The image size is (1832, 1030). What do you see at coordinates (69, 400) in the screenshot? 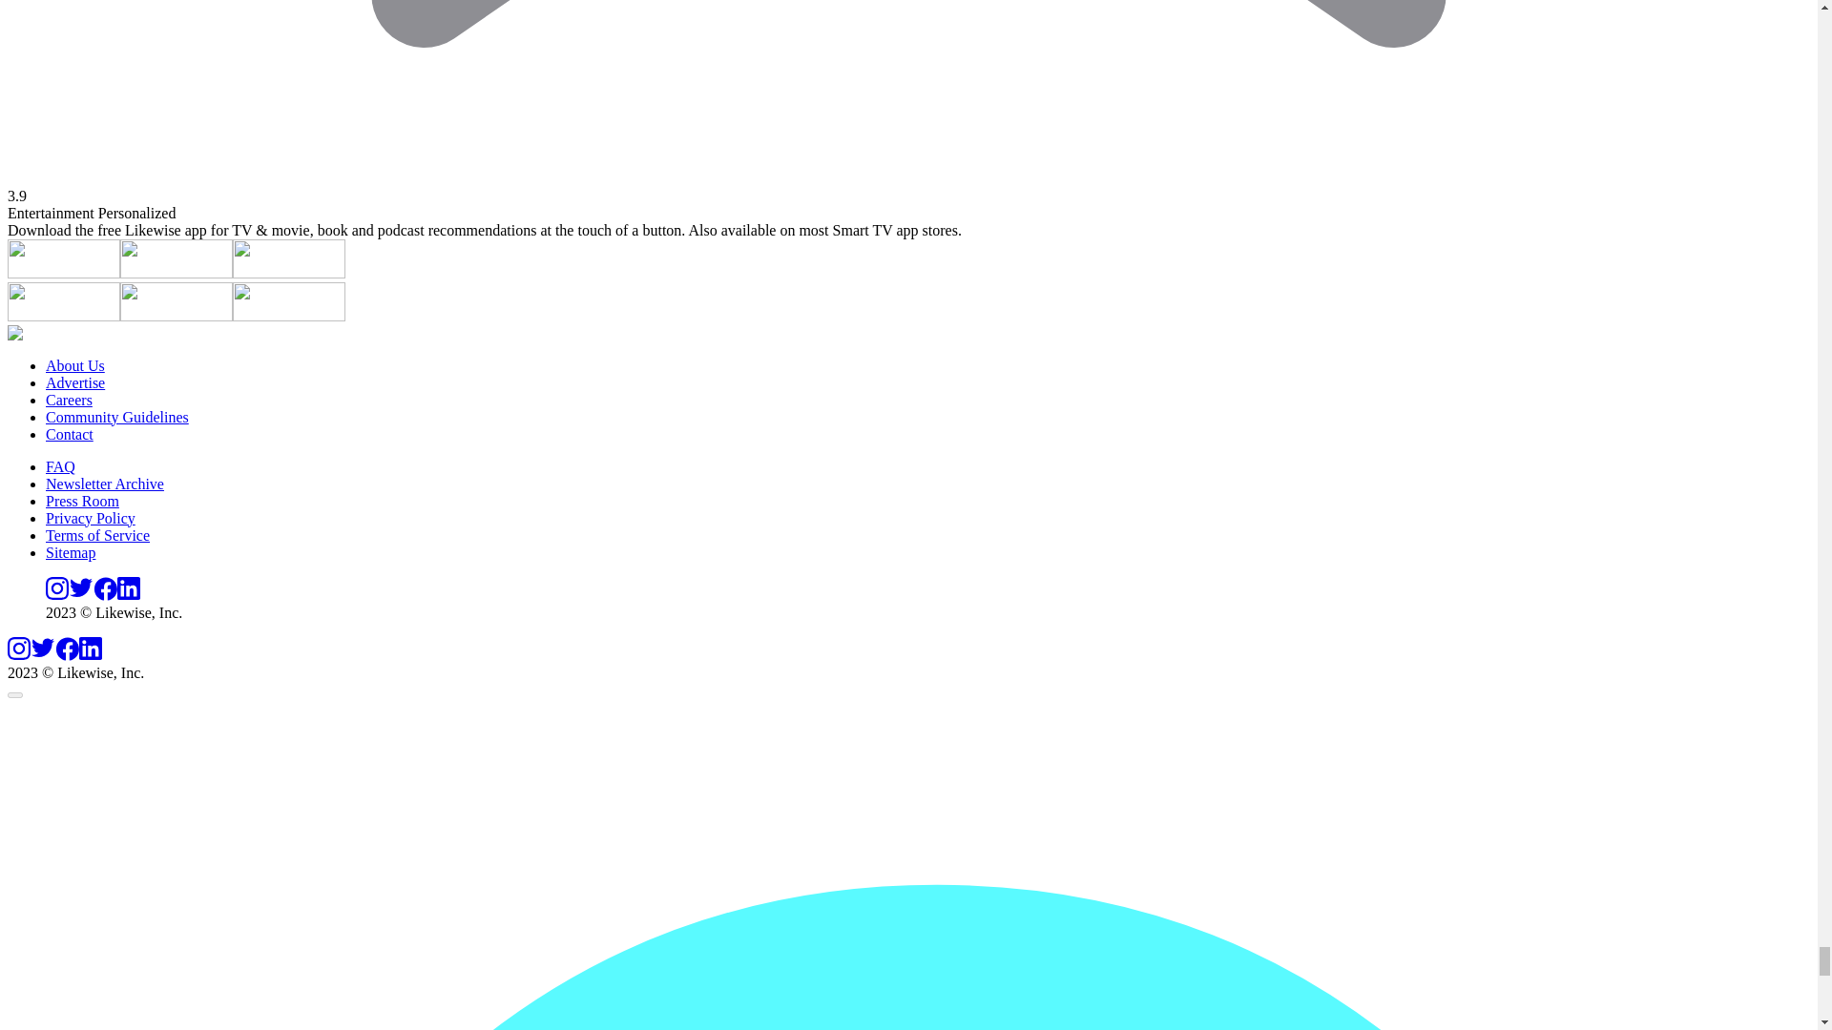
I see `Careers` at bounding box center [69, 400].